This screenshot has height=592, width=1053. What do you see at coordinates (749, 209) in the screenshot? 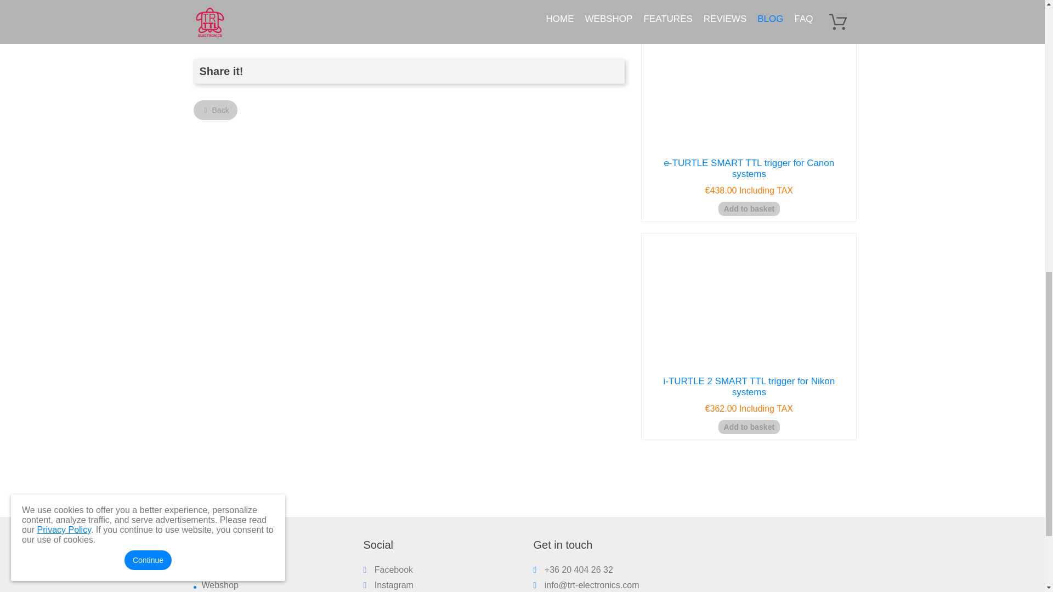
I see `Add to basket` at bounding box center [749, 209].